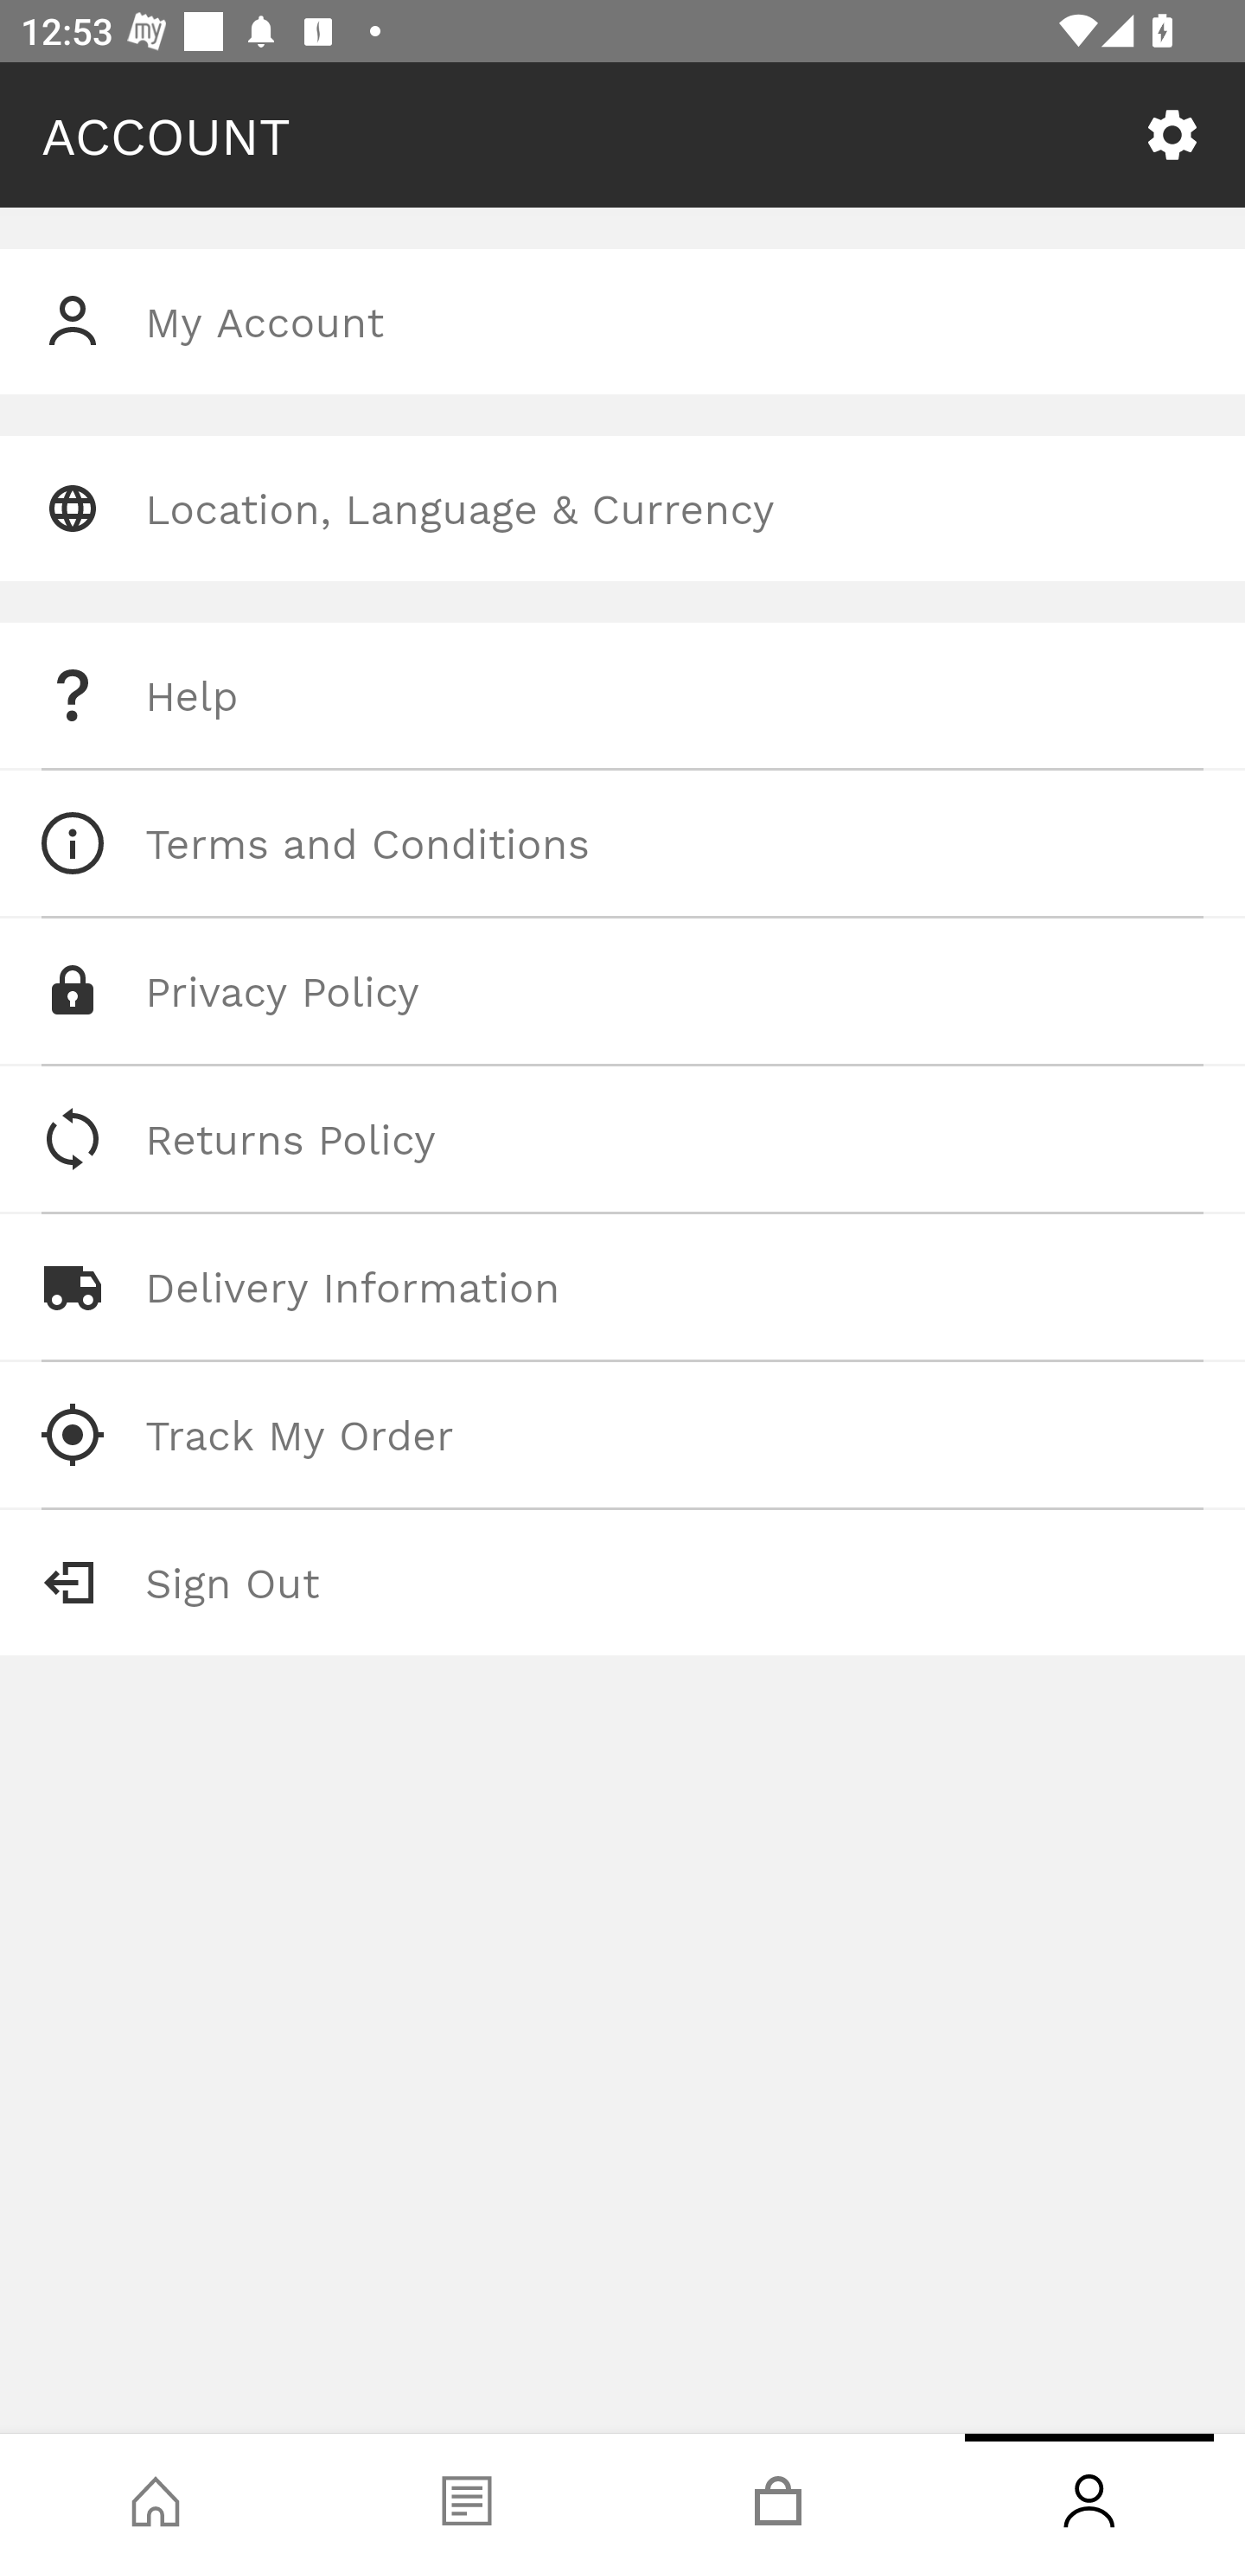  I want to click on Track My Order, so click(622, 1434).